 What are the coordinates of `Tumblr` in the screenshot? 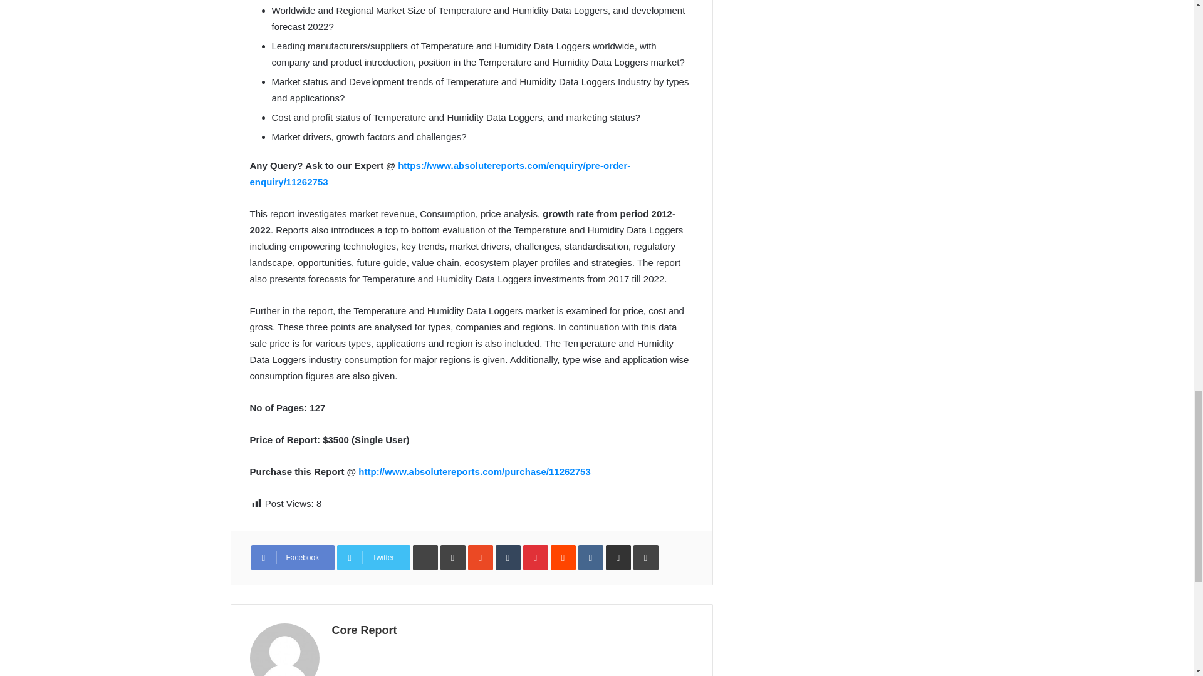 It's located at (508, 557).